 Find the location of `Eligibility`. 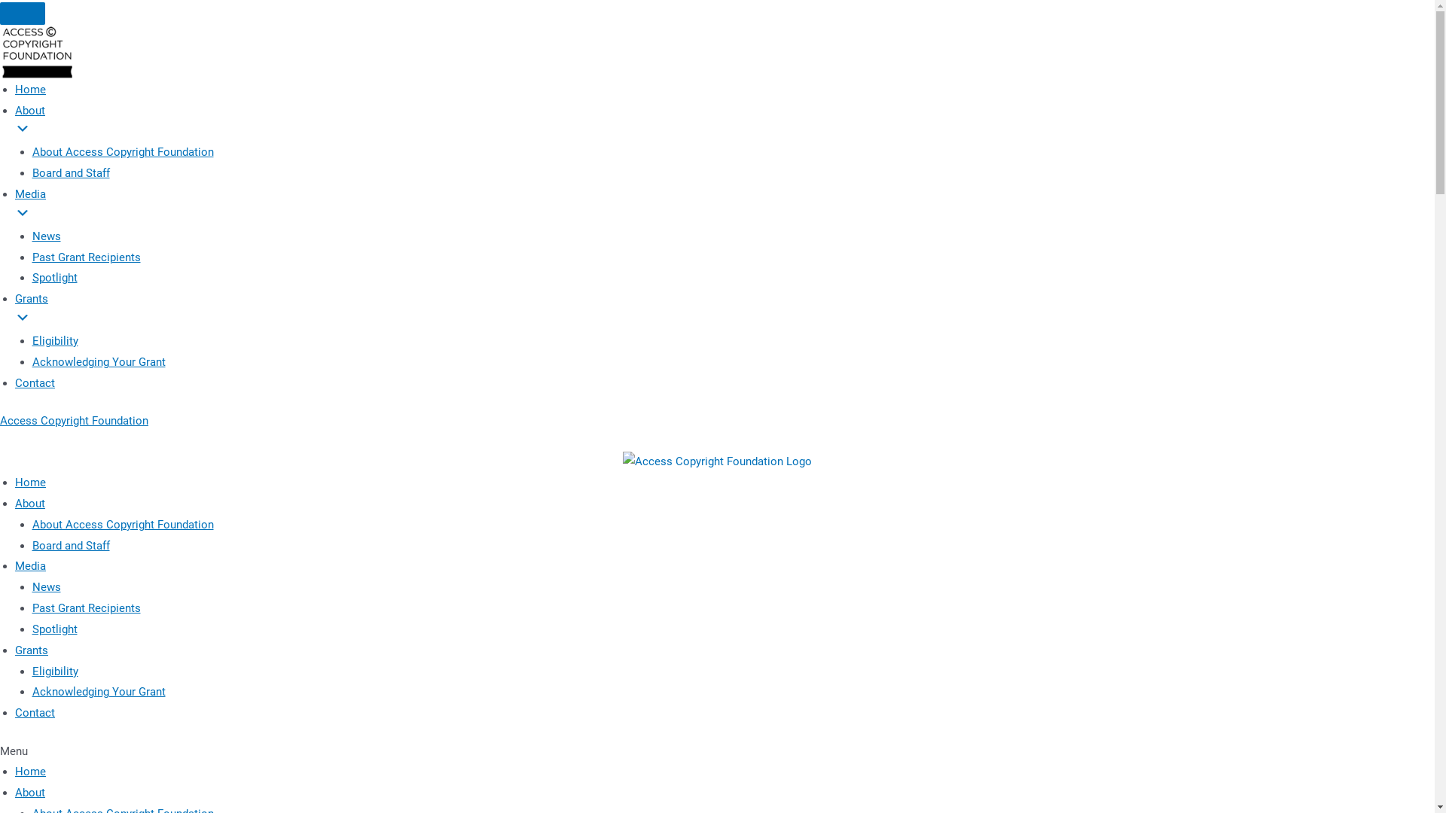

Eligibility is located at coordinates (54, 671).